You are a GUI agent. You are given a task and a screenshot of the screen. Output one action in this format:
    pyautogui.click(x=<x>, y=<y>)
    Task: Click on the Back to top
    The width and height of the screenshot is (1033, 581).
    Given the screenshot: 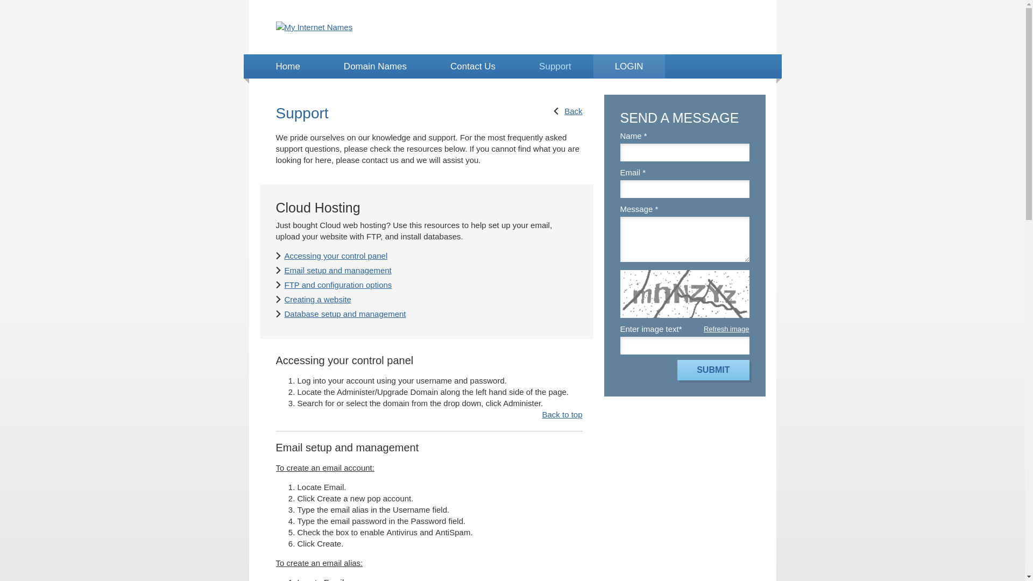 What is the action you would take?
    pyautogui.click(x=562, y=414)
    